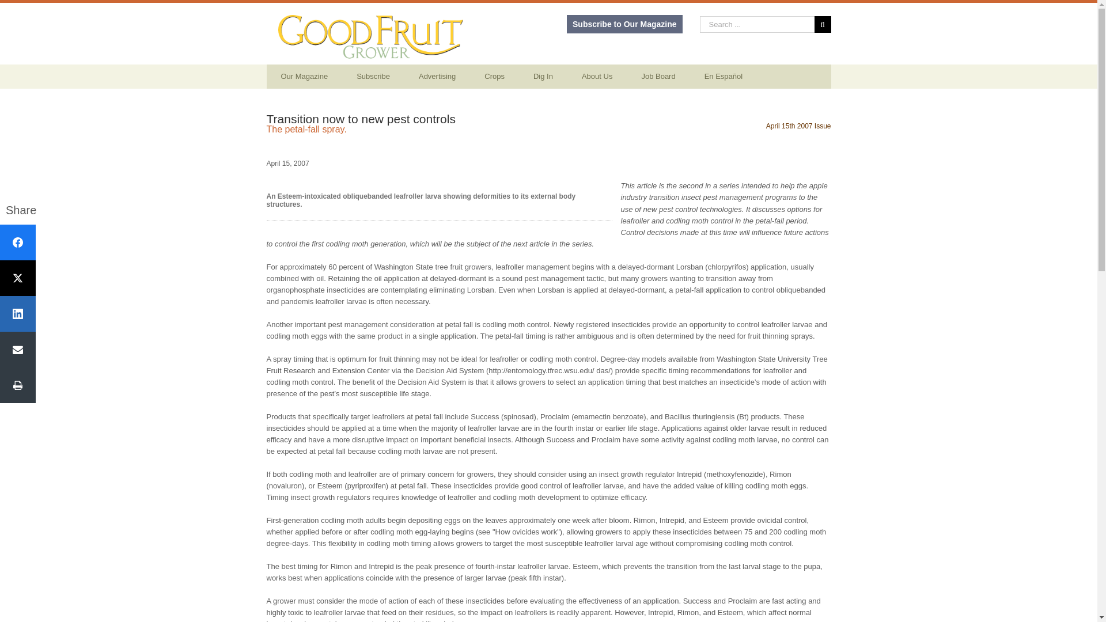 The height and width of the screenshot is (622, 1106). What do you see at coordinates (373, 77) in the screenshot?
I see `Subscribe` at bounding box center [373, 77].